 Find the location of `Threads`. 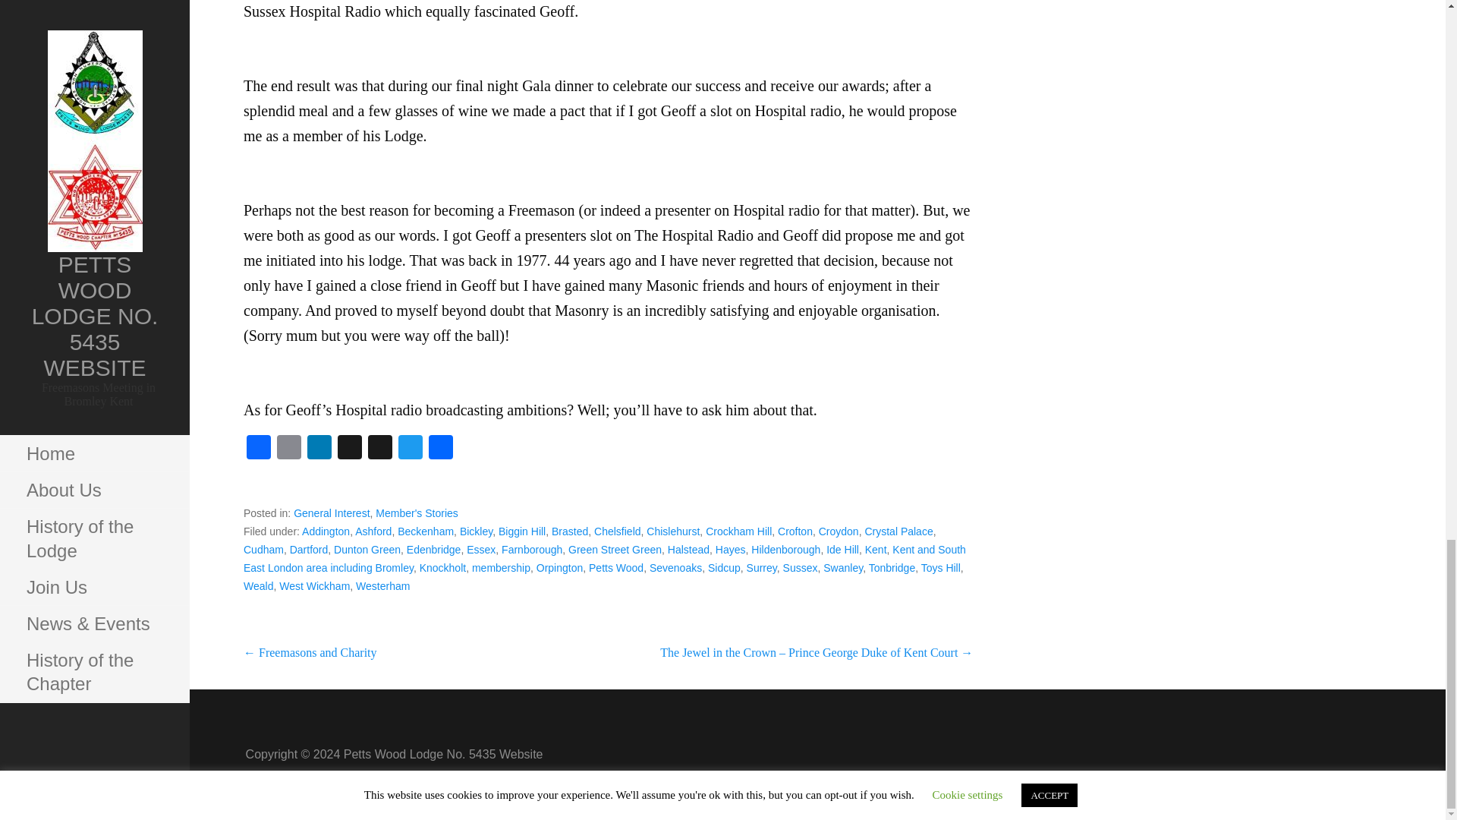

Threads is located at coordinates (350, 449).